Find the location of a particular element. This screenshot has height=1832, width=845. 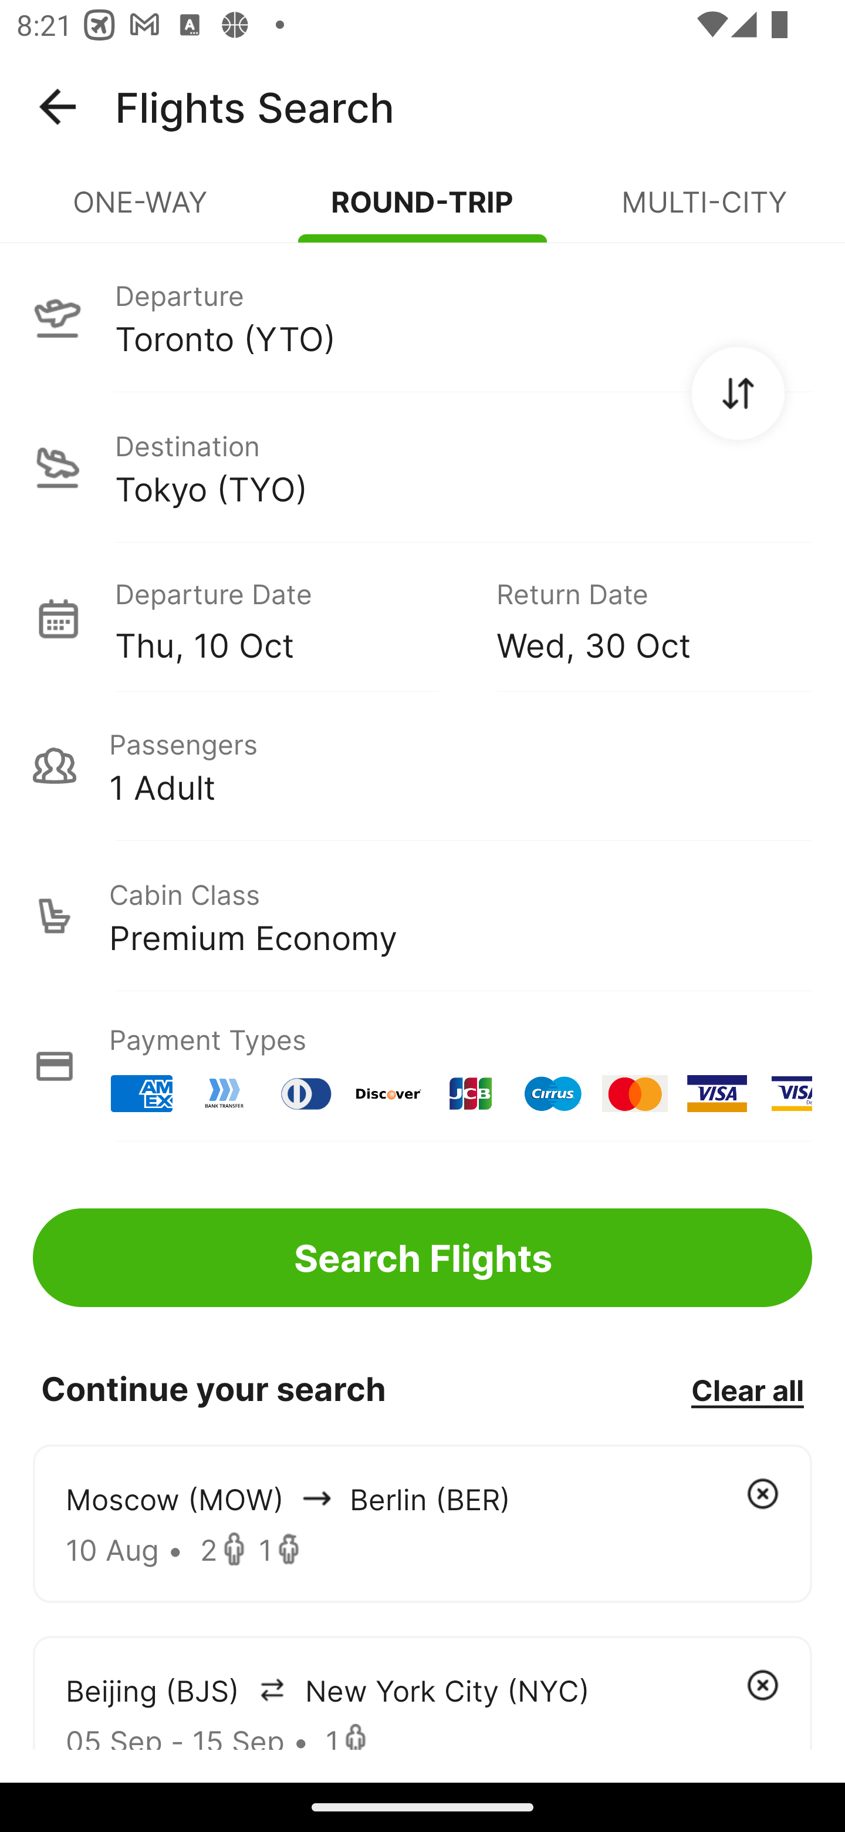

Clear all is located at coordinates (747, 1389).